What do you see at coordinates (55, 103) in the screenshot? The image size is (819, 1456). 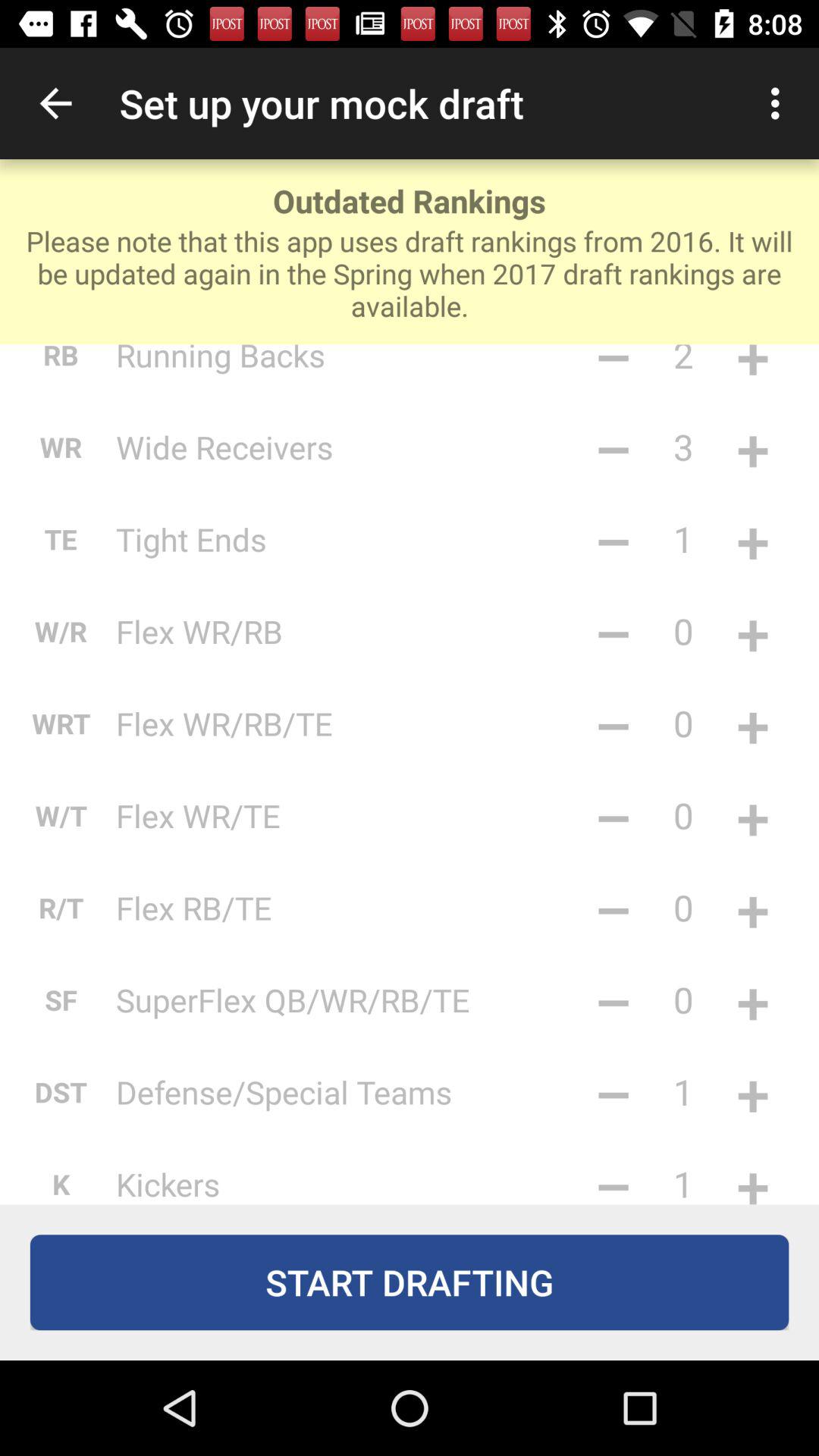 I see `select icon above outdated rankings item` at bounding box center [55, 103].